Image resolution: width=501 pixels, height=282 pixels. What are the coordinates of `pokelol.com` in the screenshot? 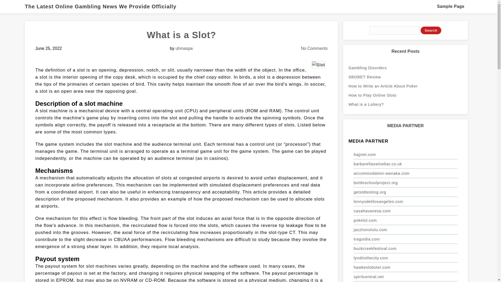 It's located at (405, 220).